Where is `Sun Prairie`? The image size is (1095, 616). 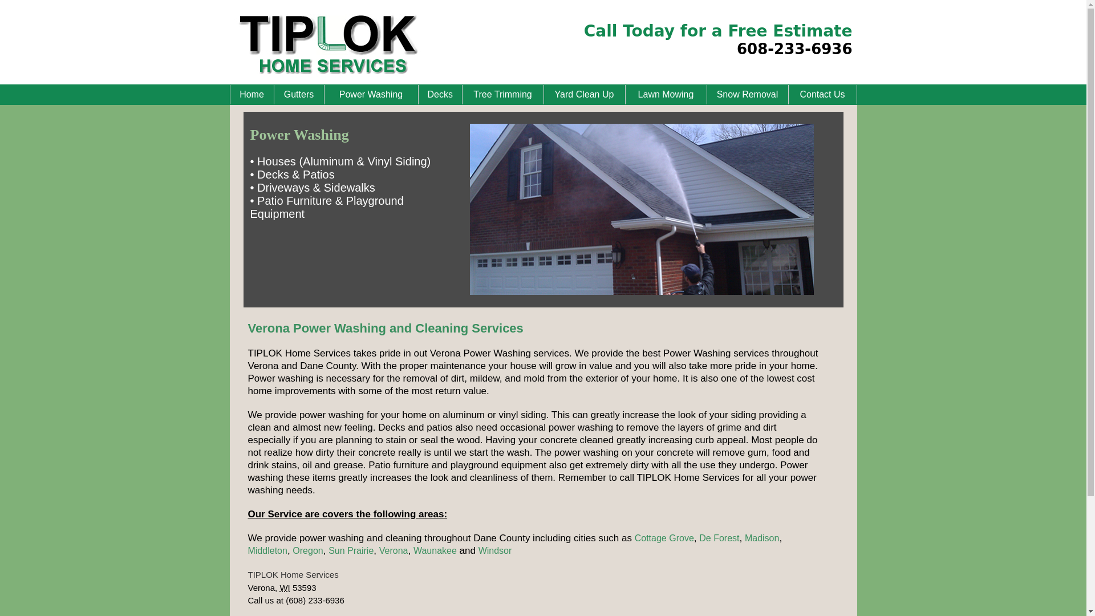 Sun Prairie is located at coordinates (351, 550).